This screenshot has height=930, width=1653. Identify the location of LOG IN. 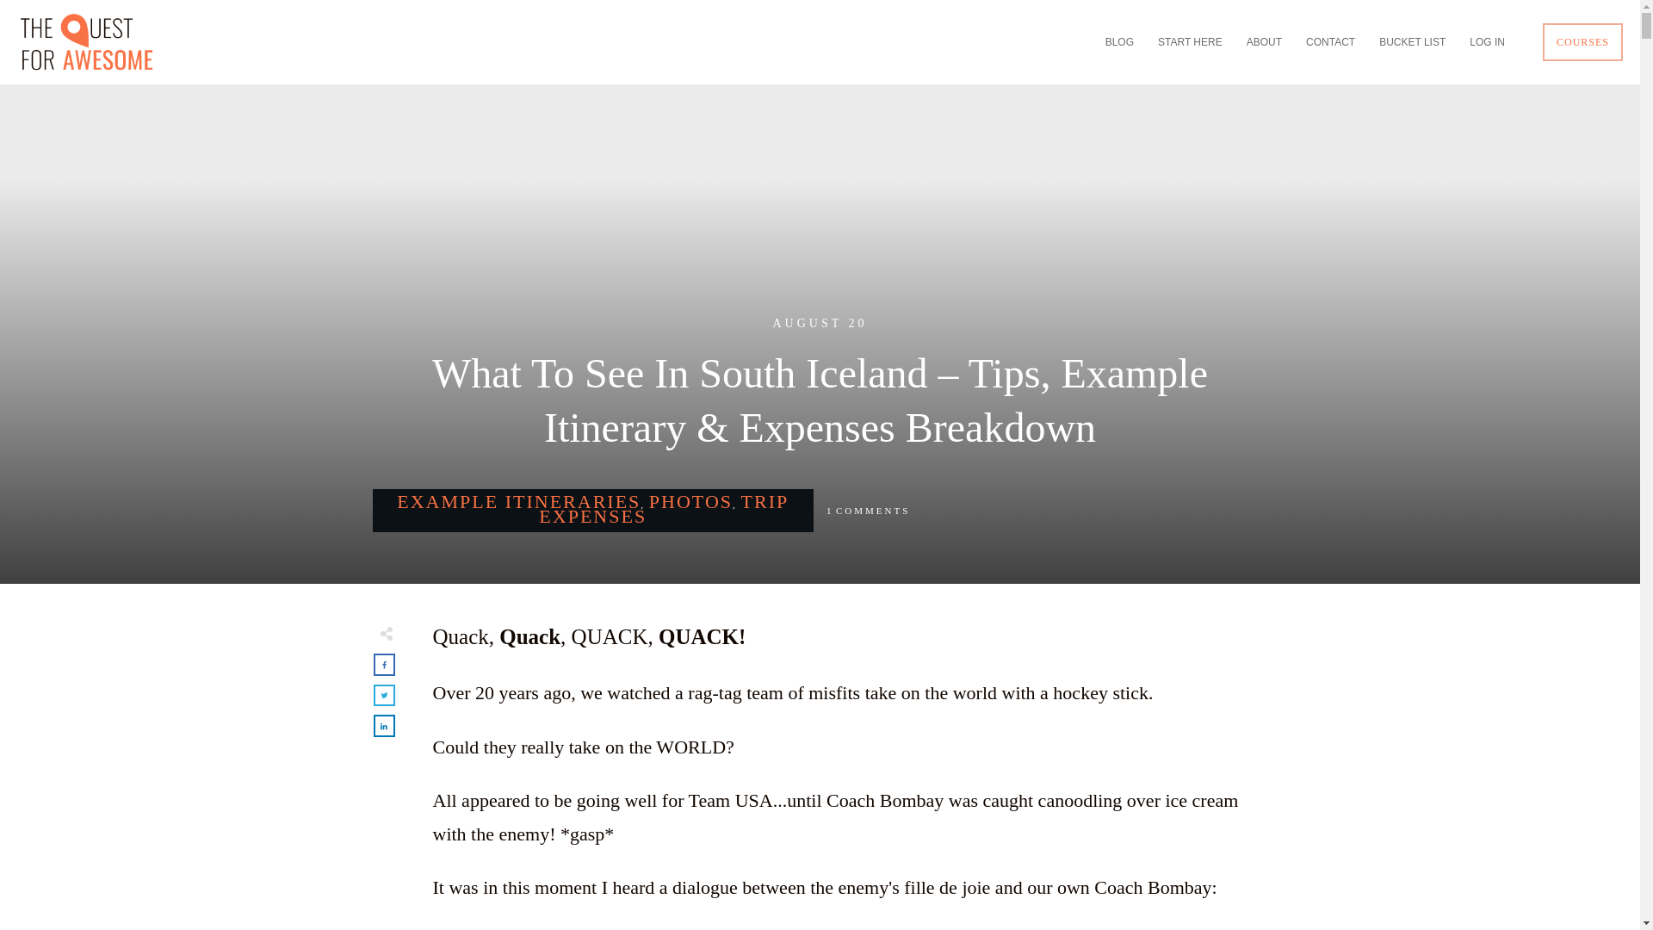
(1486, 41).